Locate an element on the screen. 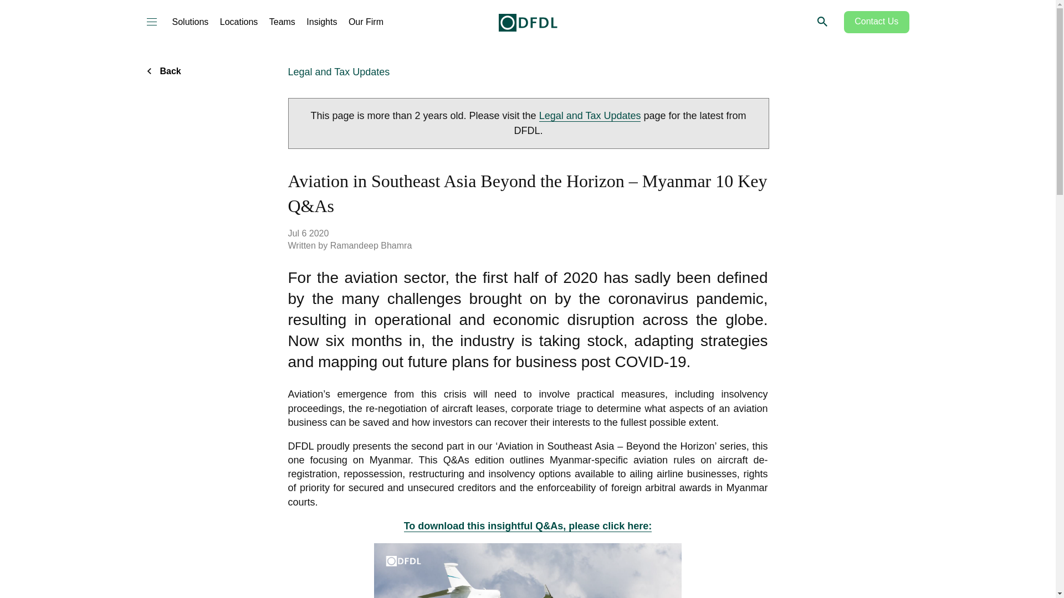  Contact Us is located at coordinates (877, 22).